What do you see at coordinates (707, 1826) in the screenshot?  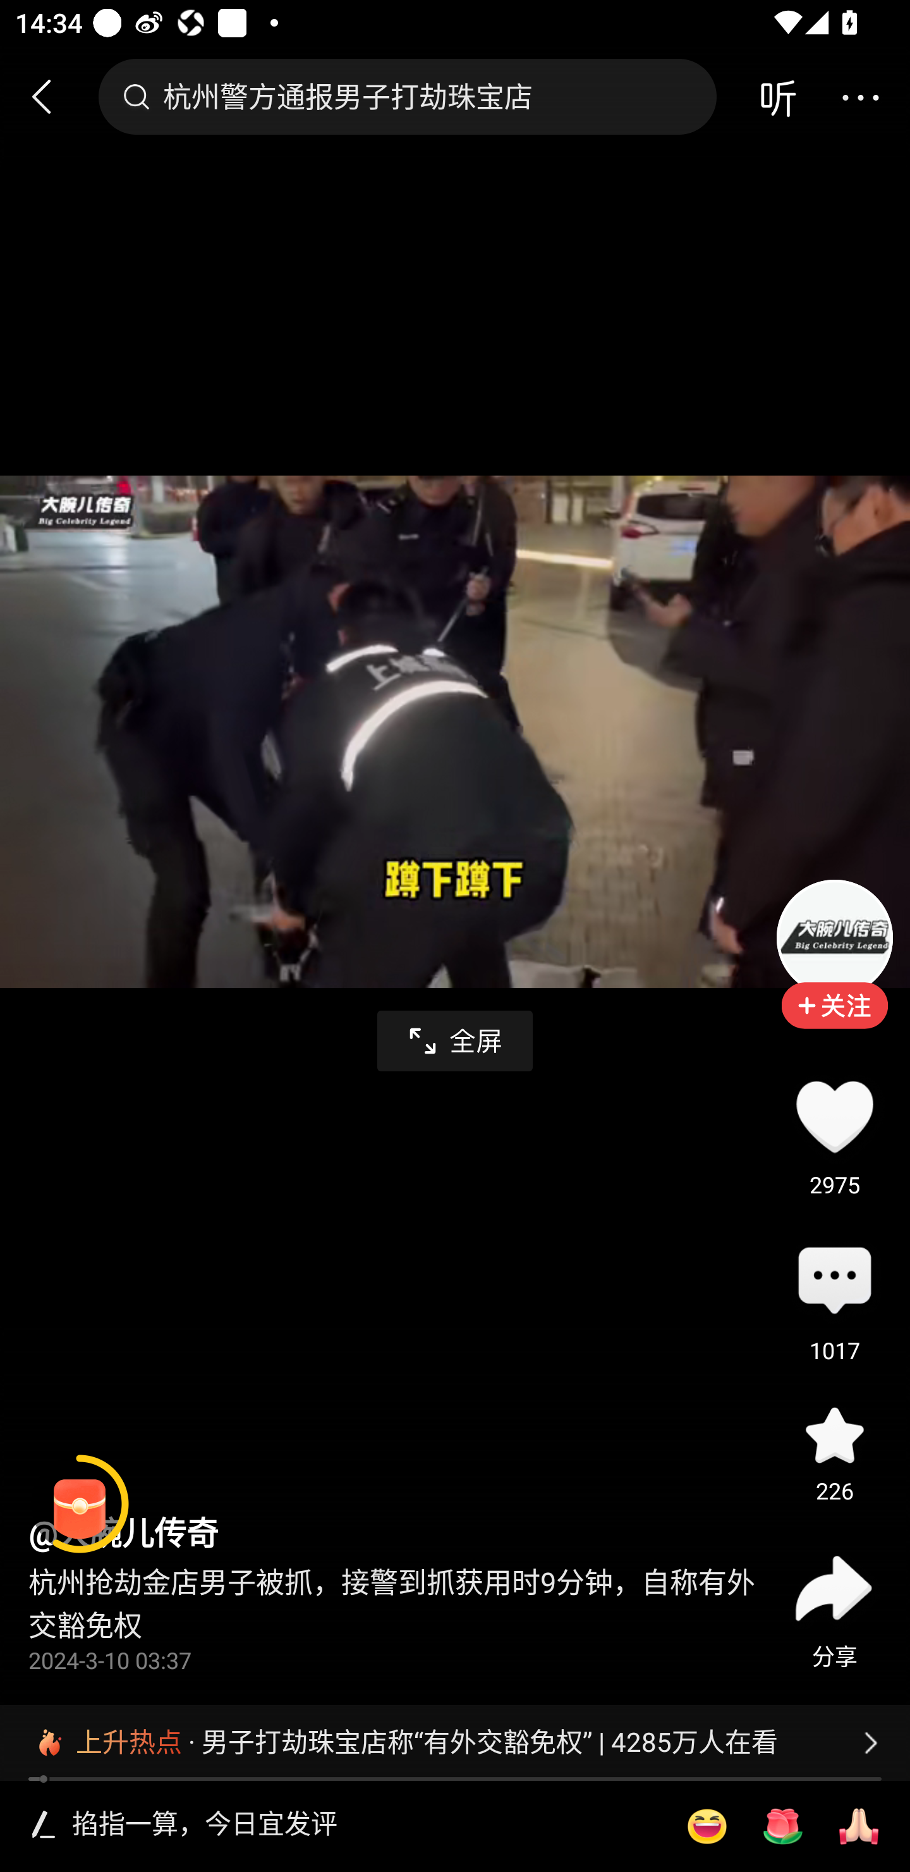 I see `[大笑]` at bounding box center [707, 1826].